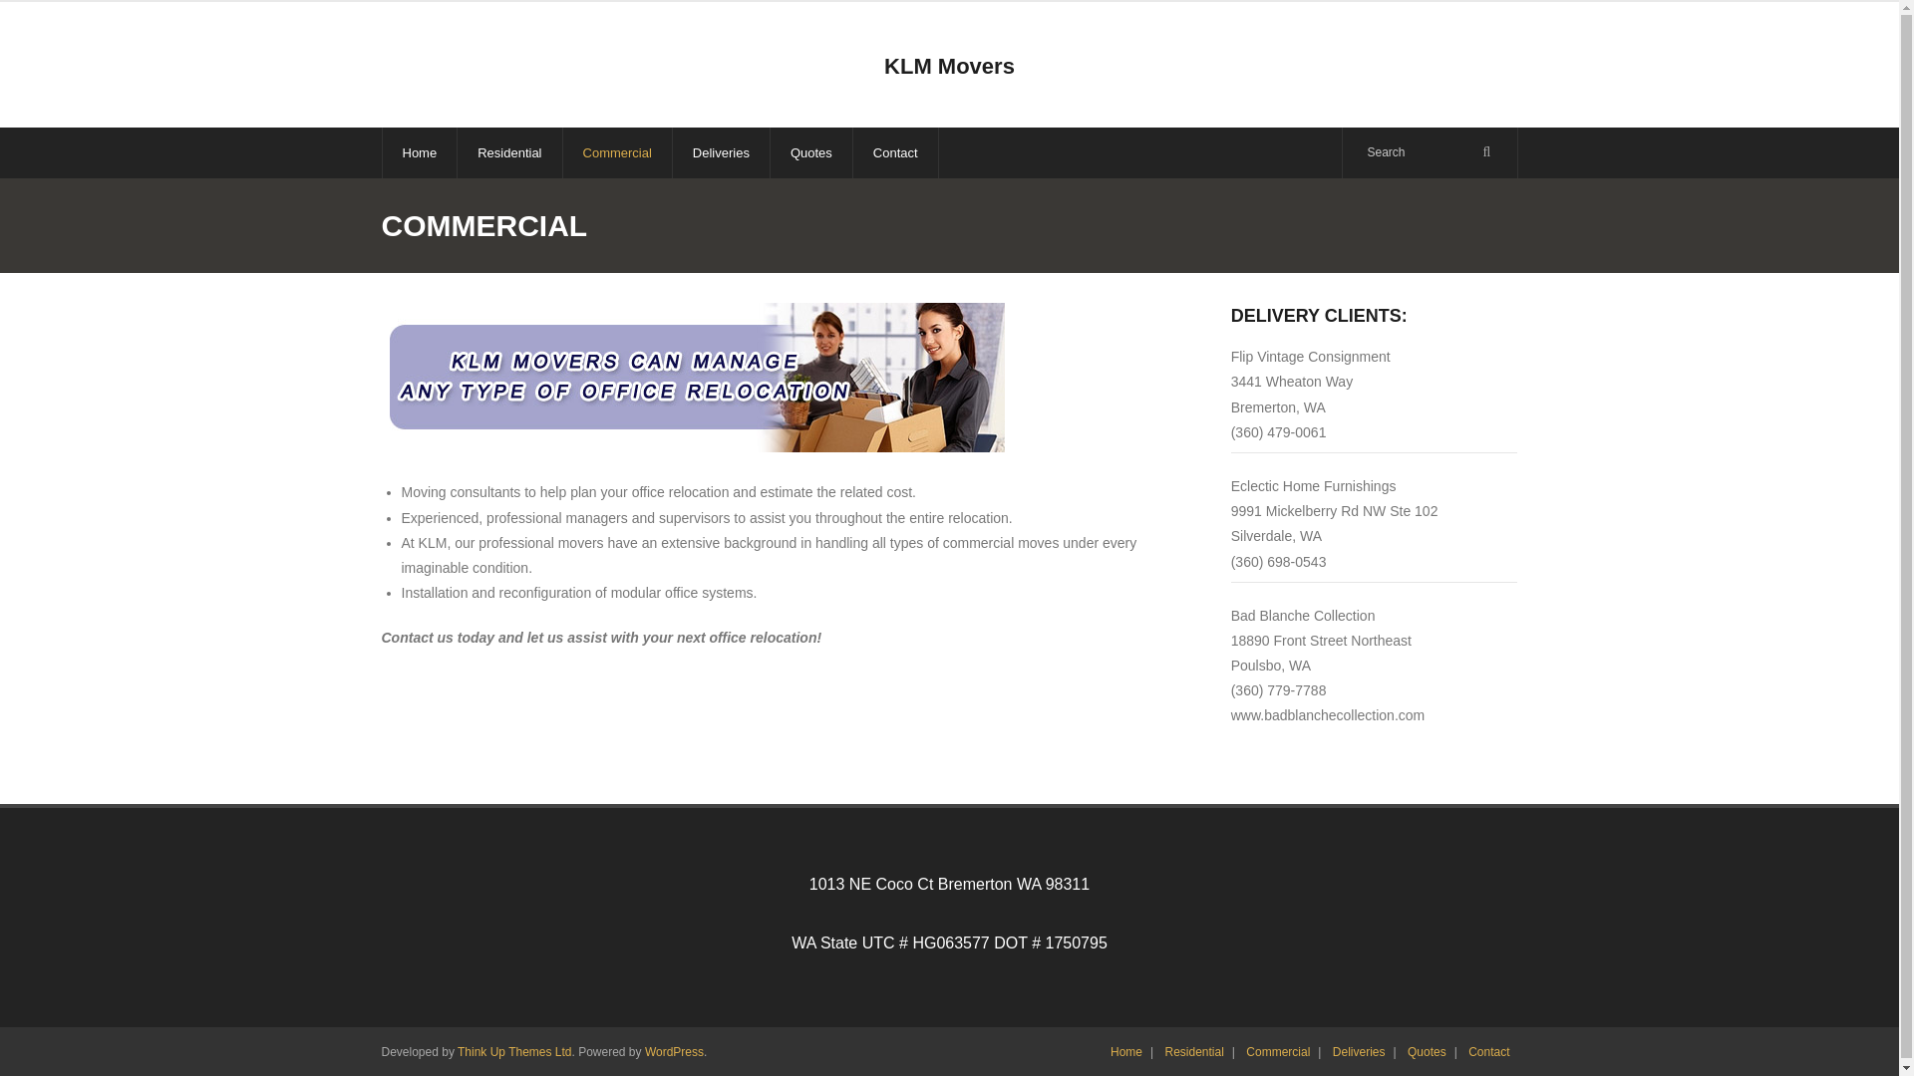 Image resolution: width=1914 pixels, height=1076 pixels. Describe the element at coordinates (44, 21) in the screenshot. I see `Search` at that location.